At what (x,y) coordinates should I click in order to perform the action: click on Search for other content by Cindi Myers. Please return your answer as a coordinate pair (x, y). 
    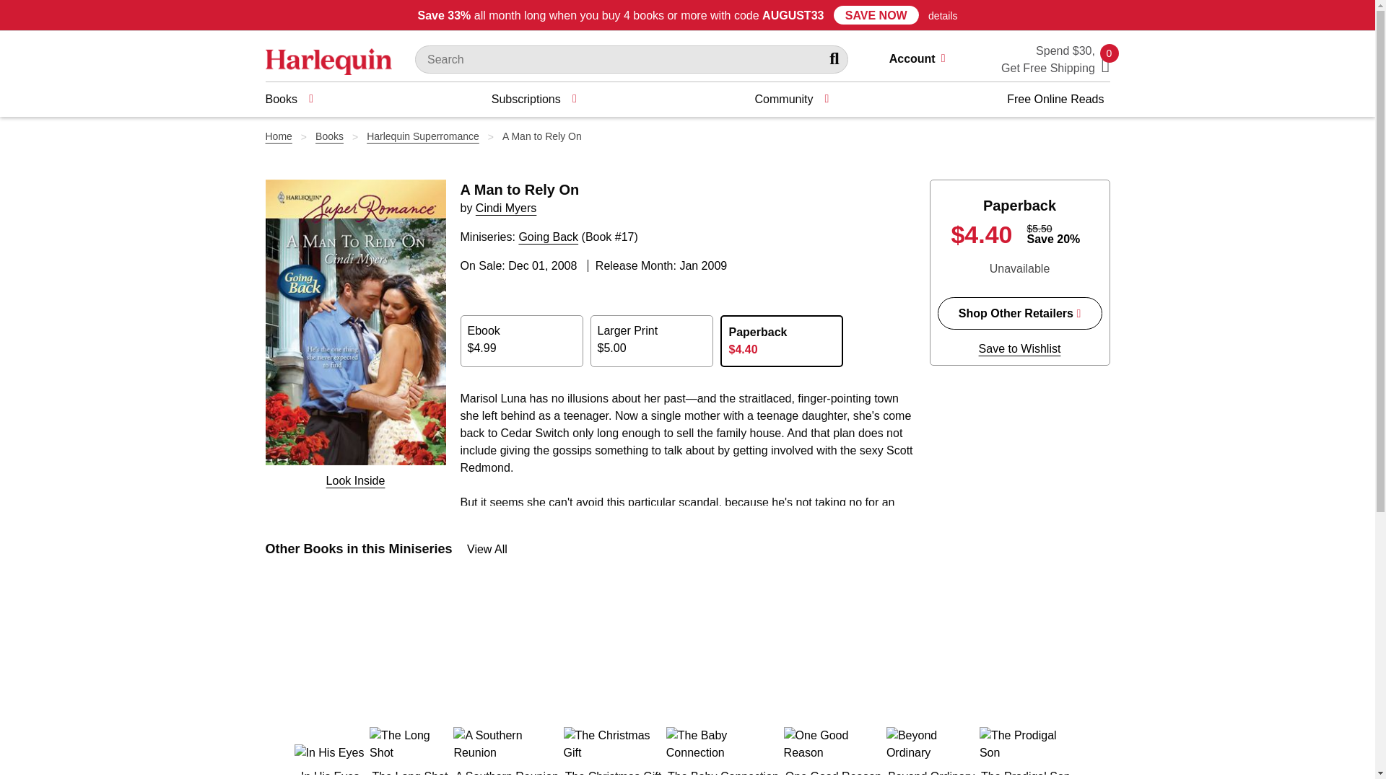
    Looking at the image, I should click on (505, 208).